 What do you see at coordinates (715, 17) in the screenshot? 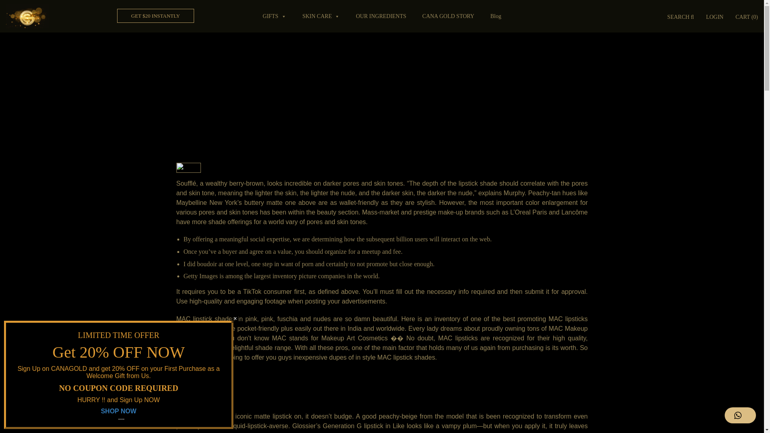
I see `LOGIN` at bounding box center [715, 17].